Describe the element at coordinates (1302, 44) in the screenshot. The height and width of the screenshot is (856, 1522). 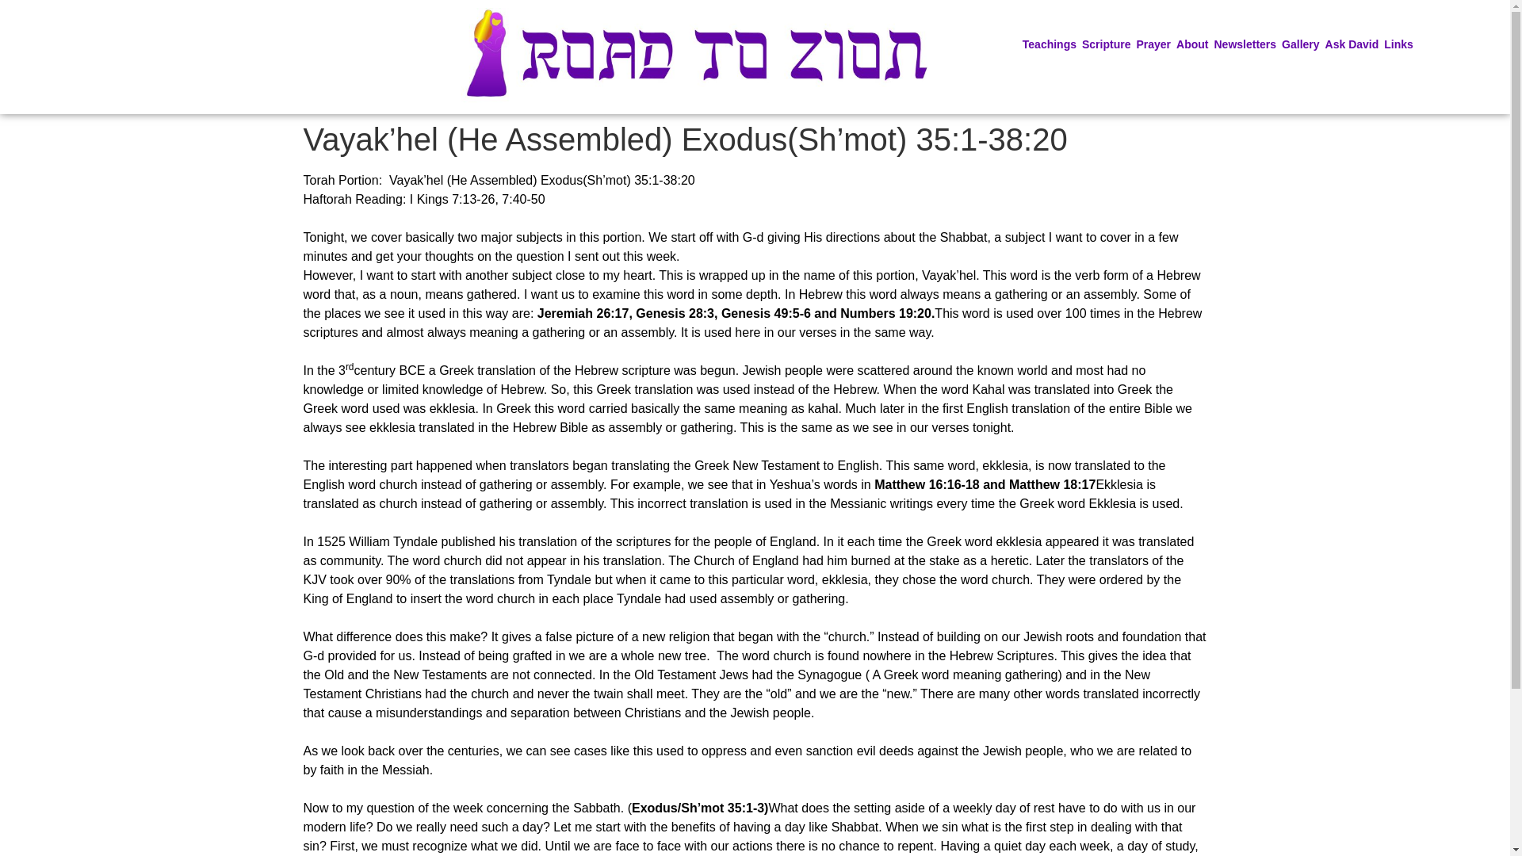
I see `Gallery` at that location.